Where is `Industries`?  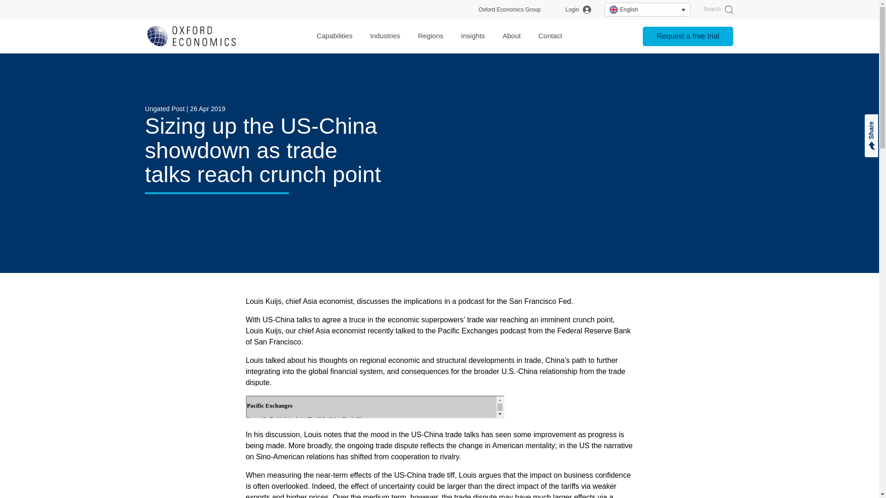 Industries is located at coordinates (385, 36).